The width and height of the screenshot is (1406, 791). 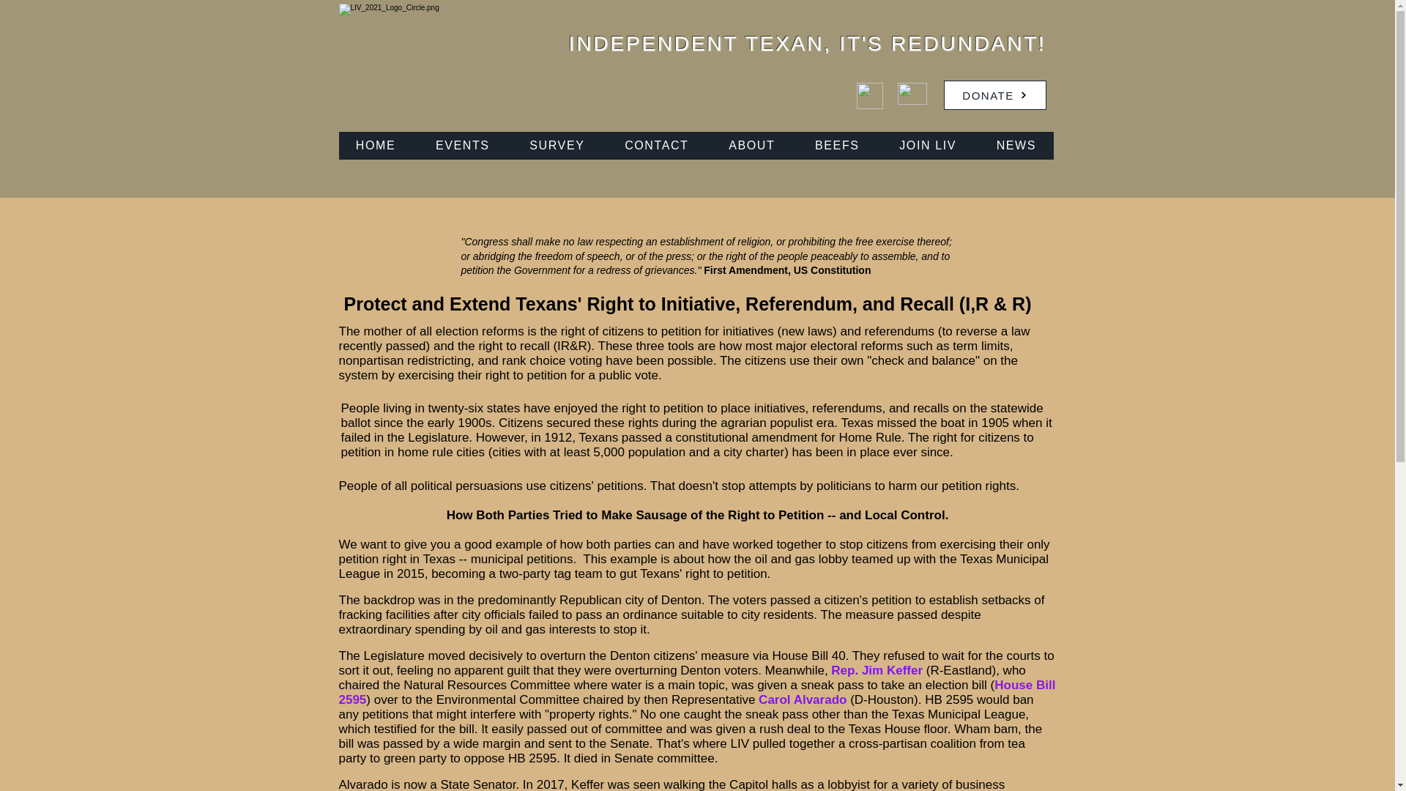 I want to click on DONATE, so click(x=994, y=95).